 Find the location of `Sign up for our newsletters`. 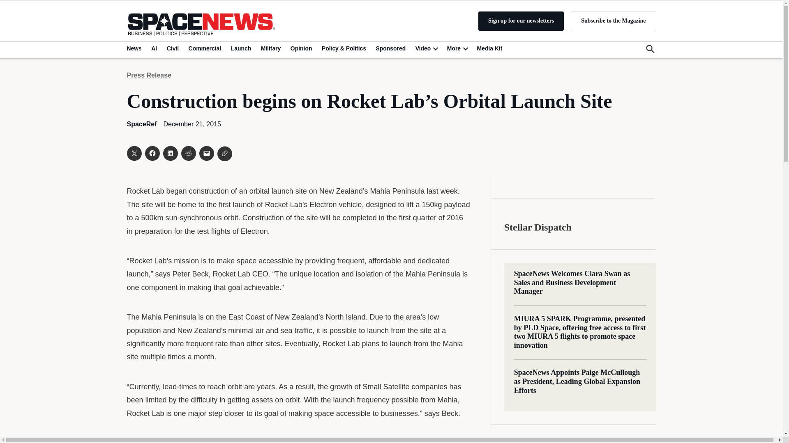

Sign up for our newsletters is located at coordinates (521, 21).